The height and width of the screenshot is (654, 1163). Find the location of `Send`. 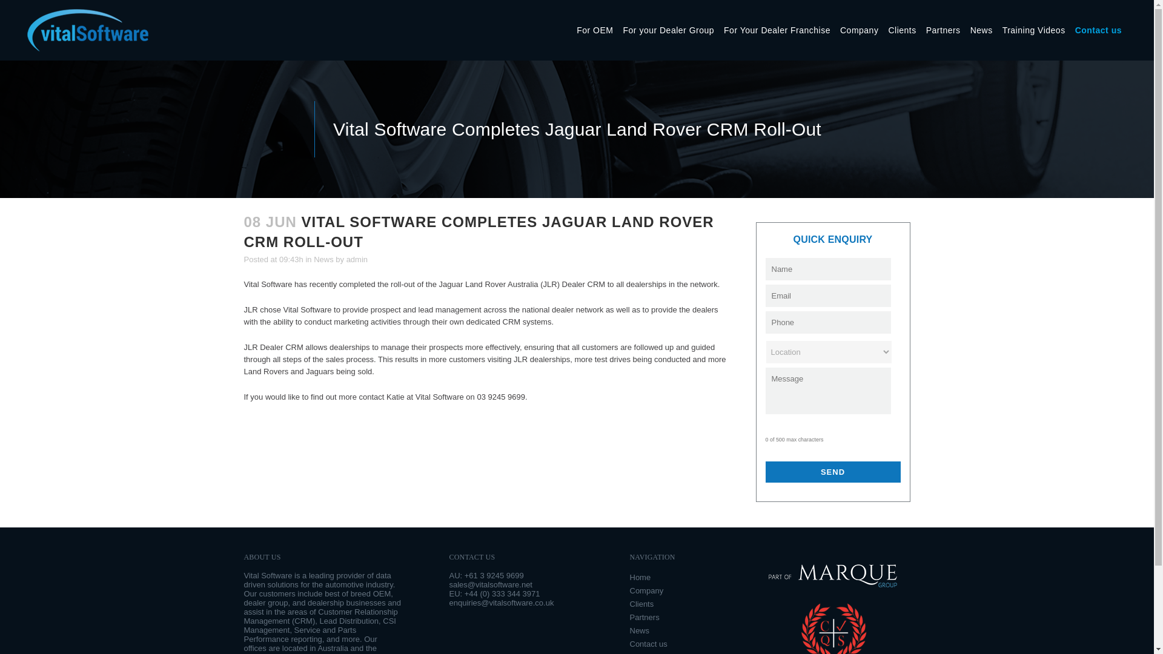

Send is located at coordinates (832, 472).